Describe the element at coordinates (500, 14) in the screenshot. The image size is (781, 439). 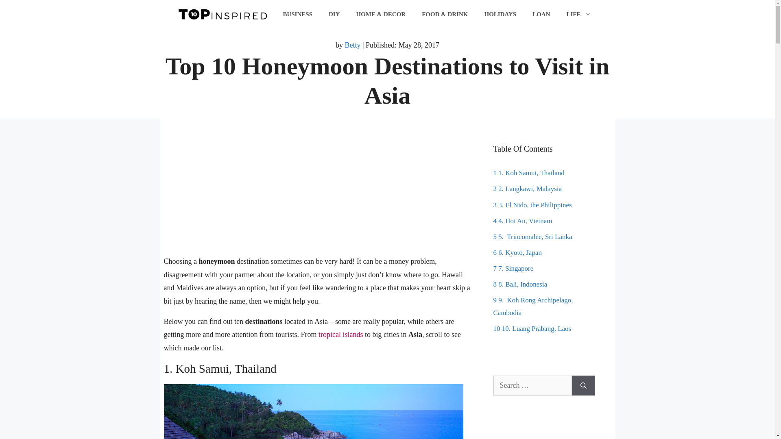
I see `HOLIDAYS` at that location.